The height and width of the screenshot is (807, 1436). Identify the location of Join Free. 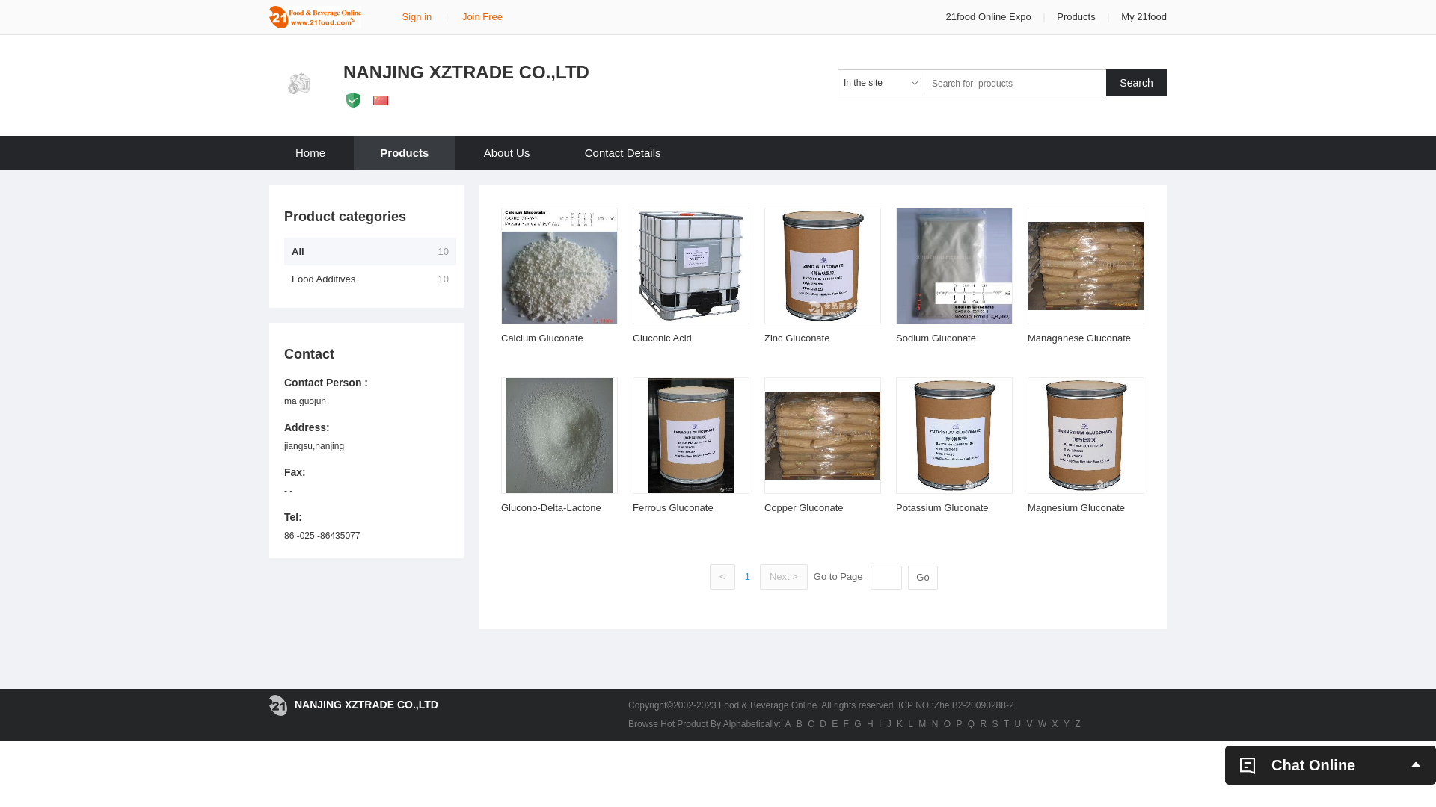
(482, 16).